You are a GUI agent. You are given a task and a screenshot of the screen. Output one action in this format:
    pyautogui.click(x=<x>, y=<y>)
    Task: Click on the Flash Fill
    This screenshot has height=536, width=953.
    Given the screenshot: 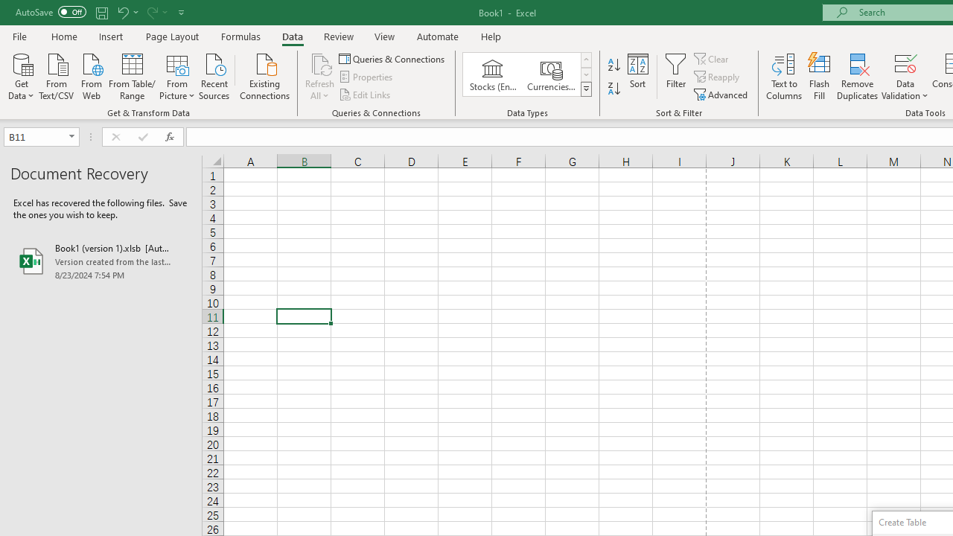 What is the action you would take?
    pyautogui.click(x=820, y=76)
    